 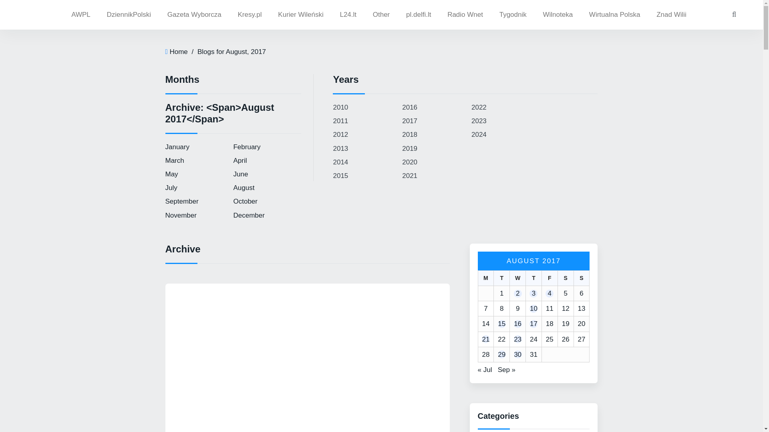 I want to click on September, so click(x=182, y=201).